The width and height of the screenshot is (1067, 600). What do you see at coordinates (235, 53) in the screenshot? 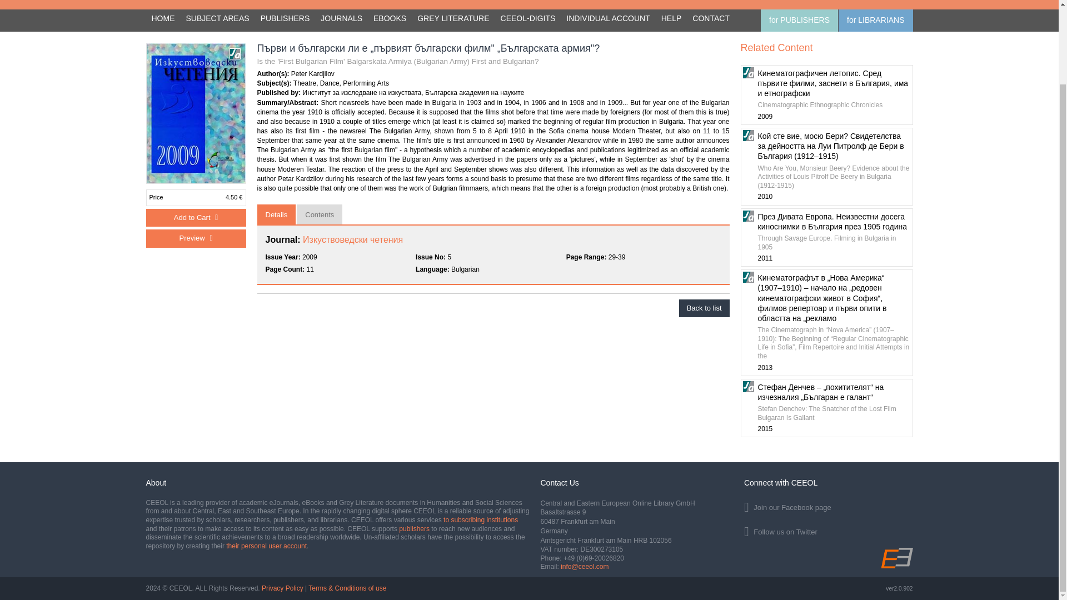
I see `Article` at bounding box center [235, 53].